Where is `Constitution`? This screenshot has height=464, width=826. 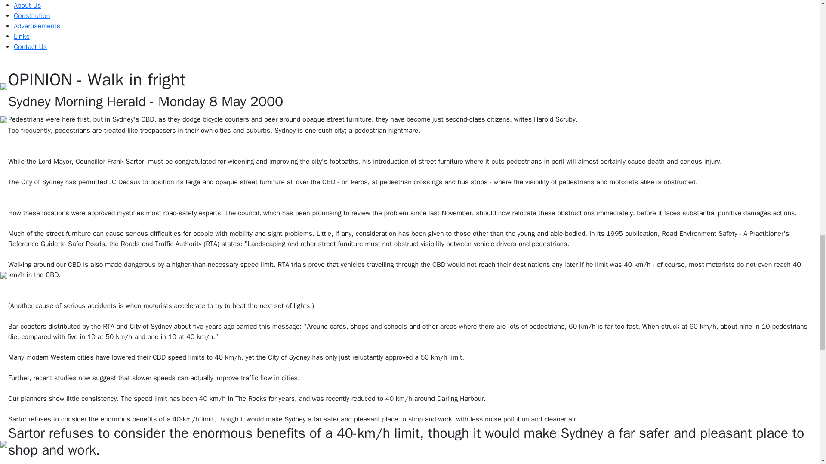 Constitution is located at coordinates (32, 16).